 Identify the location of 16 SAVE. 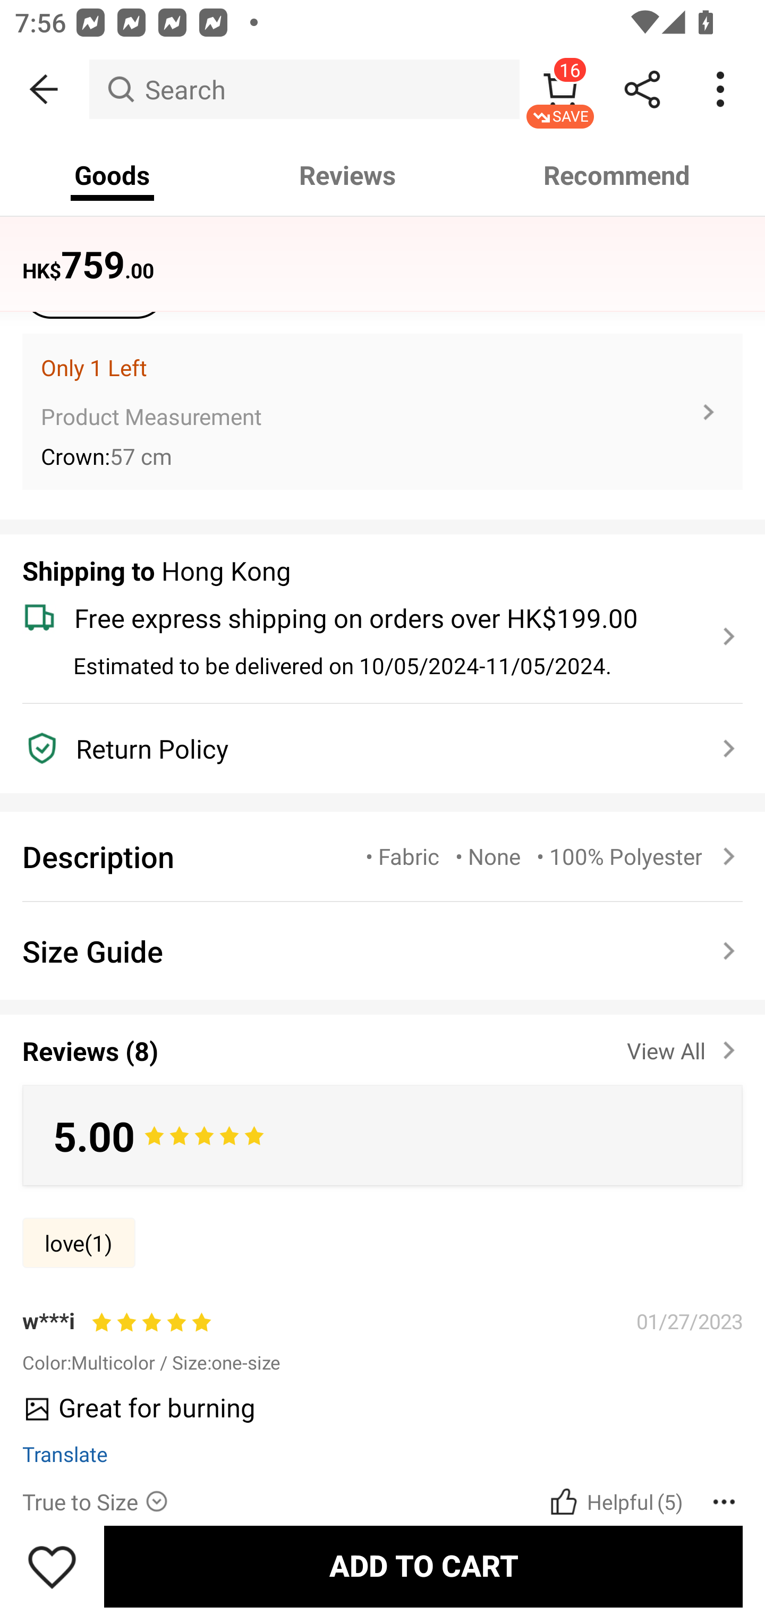
(560, 89).